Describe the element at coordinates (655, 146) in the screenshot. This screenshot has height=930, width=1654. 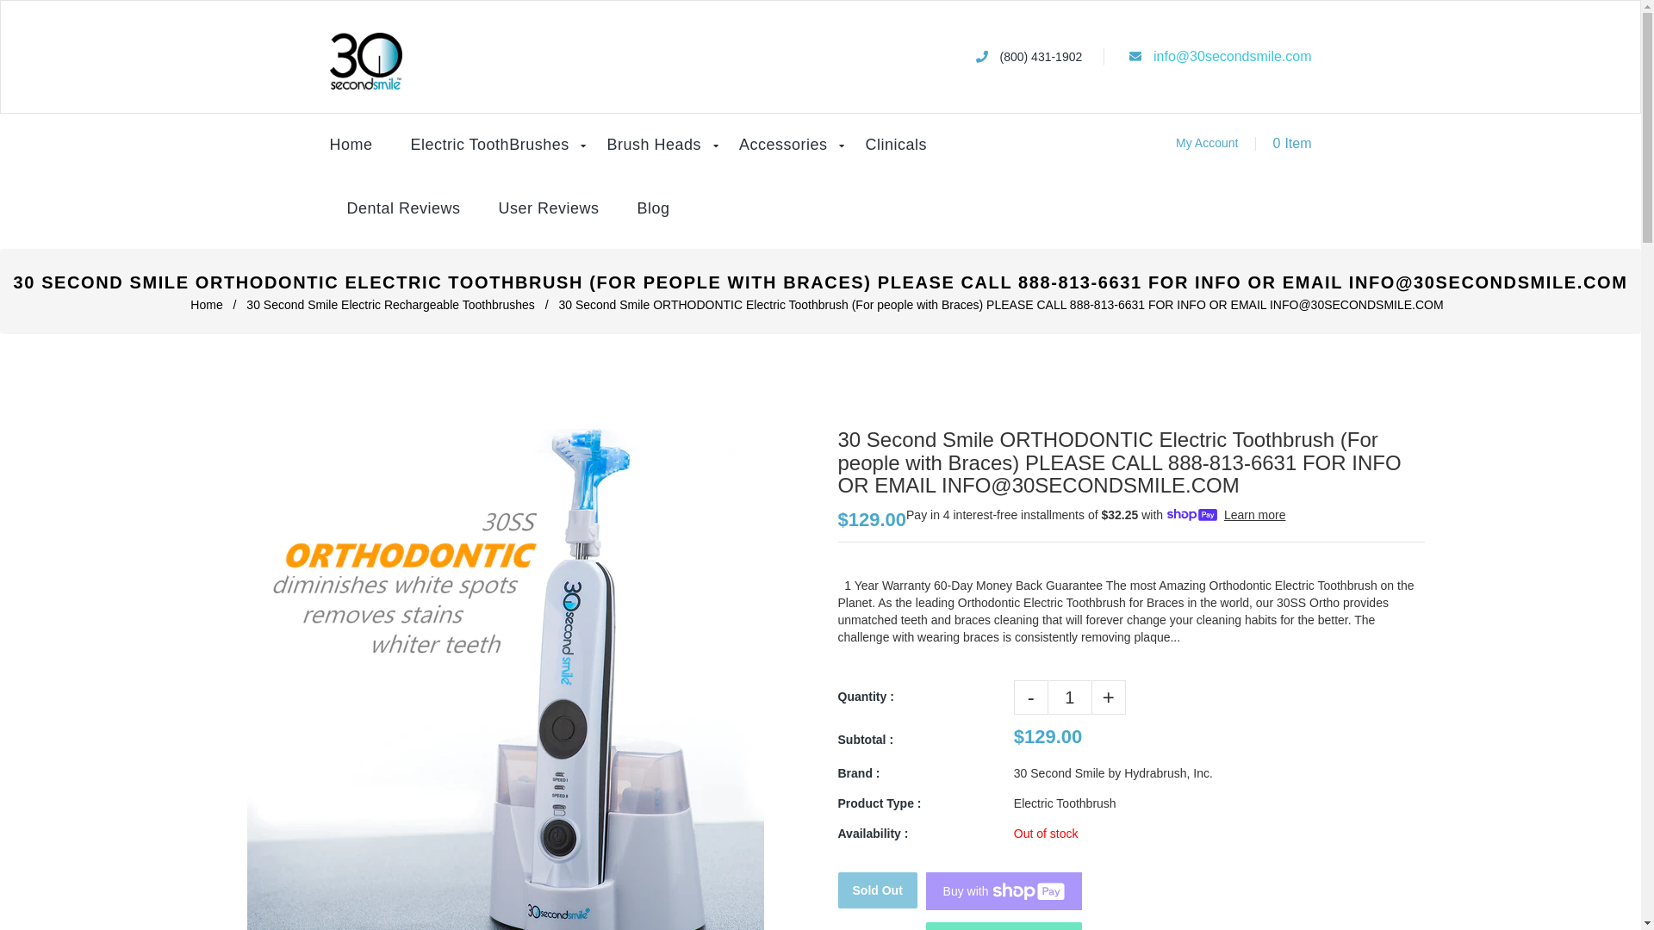
I see `Brush Heads` at that location.